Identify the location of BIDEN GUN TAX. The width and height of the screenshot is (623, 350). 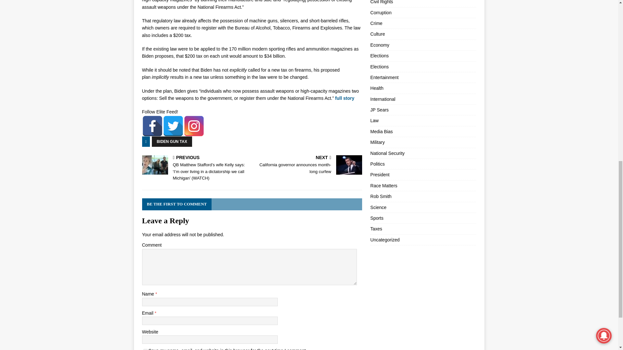
(172, 141).